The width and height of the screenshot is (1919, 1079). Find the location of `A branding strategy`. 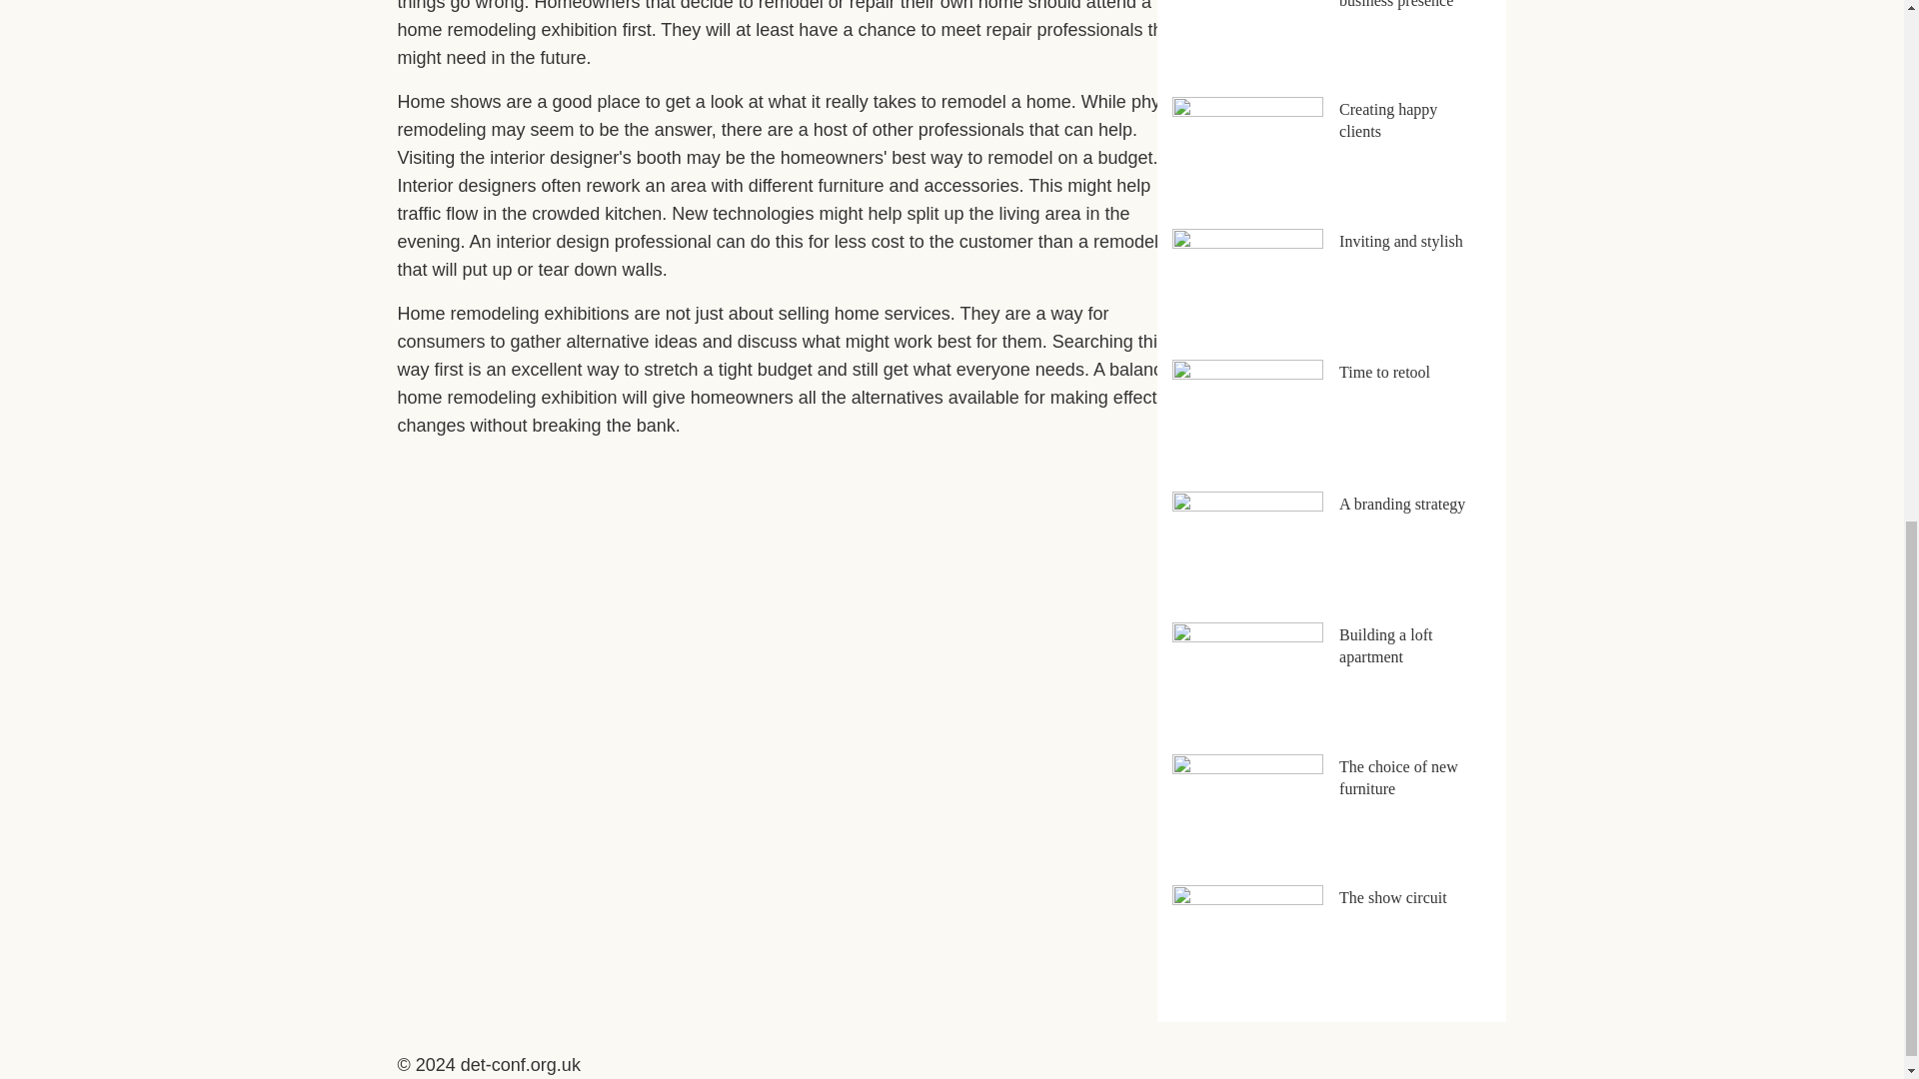

A branding strategy is located at coordinates (1402, 504).